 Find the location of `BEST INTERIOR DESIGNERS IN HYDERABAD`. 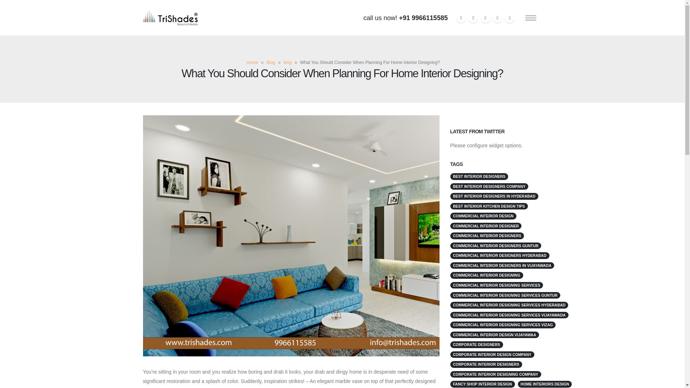

BEST INTERIOR DESIGNERS IN HYDERABAD is located at coordinates (494, 196).